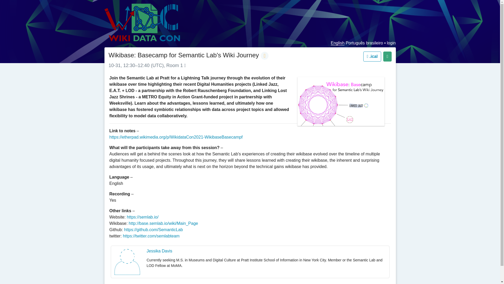 Image resolution: width=504 pixels, height=284 pixels. Describe the element at coordinates (337, 43) in the screenshot. I see `English` at that location.